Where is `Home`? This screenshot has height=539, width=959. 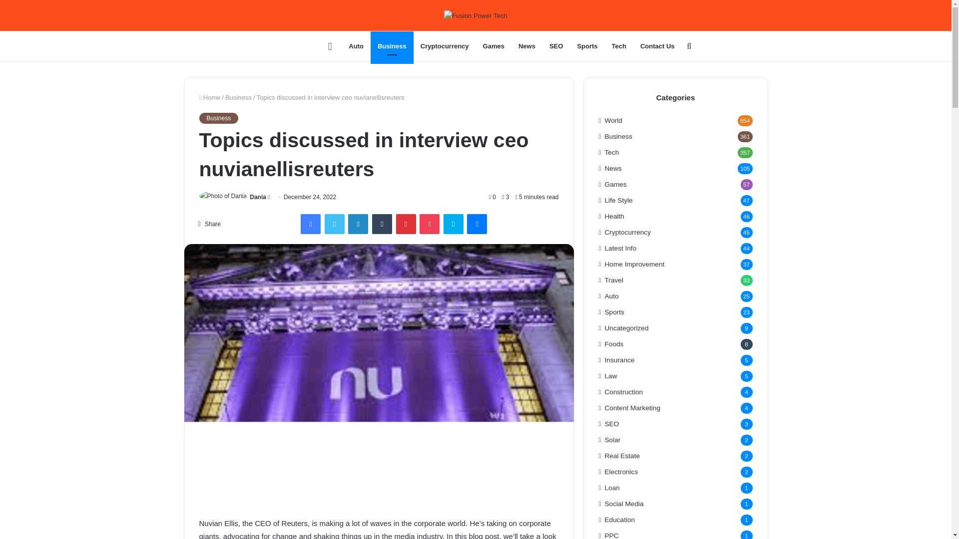 Home is located at coordinates (209, 97).